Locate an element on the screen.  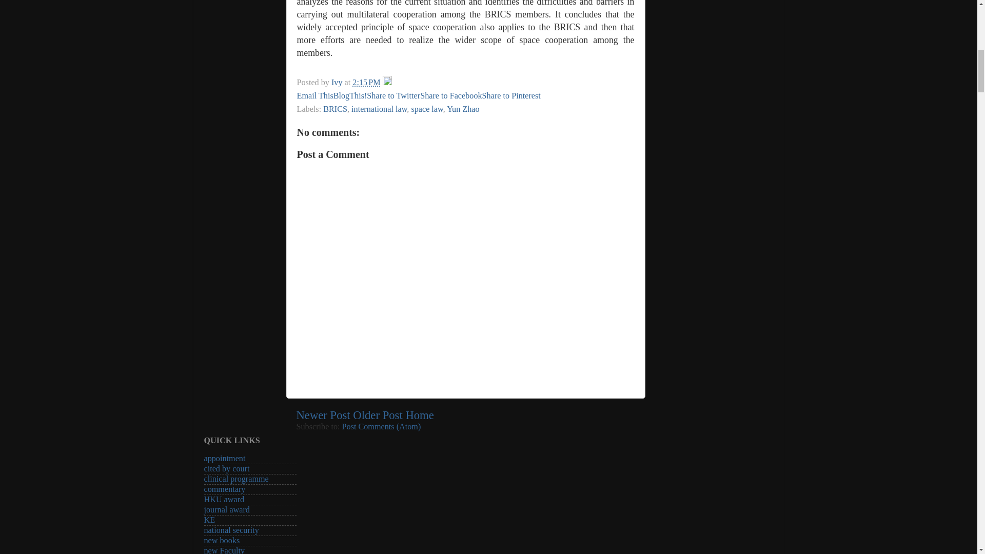
national security is located at coordinates (231, 530).